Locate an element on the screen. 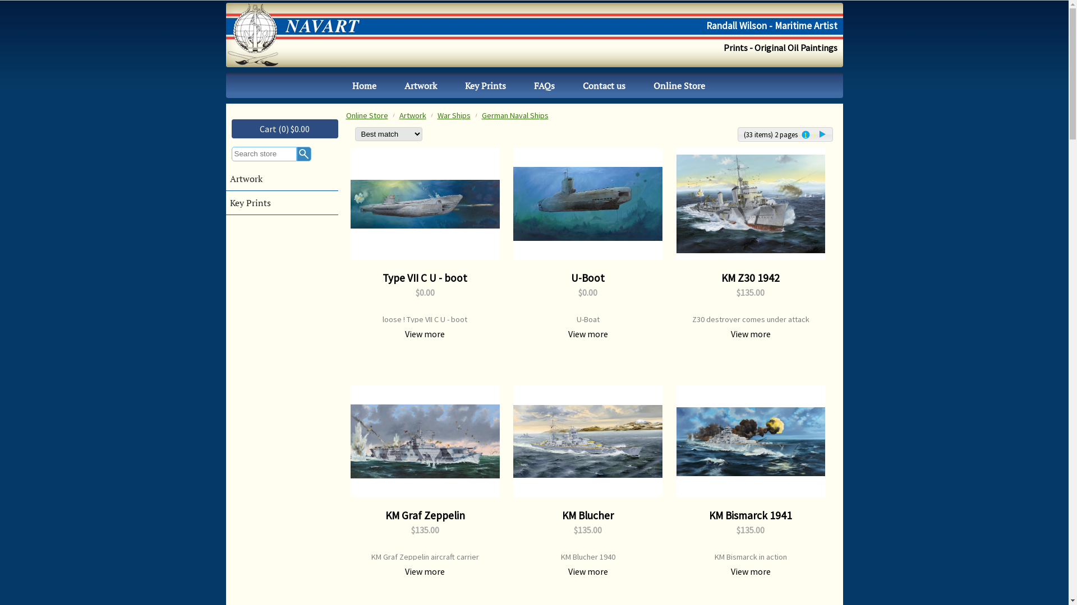  FAQs is located at coordinates (544, 85).